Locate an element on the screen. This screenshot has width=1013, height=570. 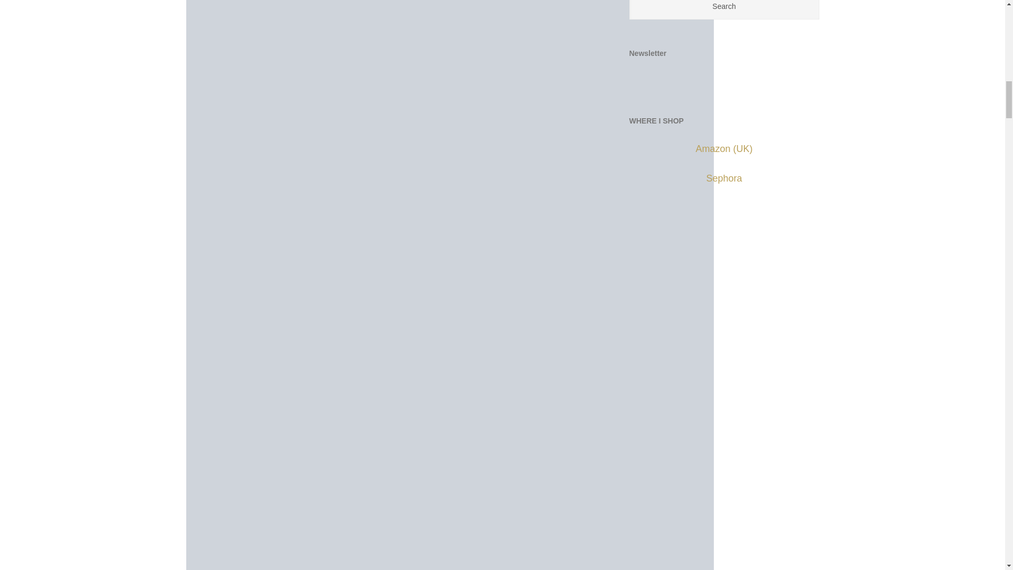
Search is located at coordinates (724, 9).